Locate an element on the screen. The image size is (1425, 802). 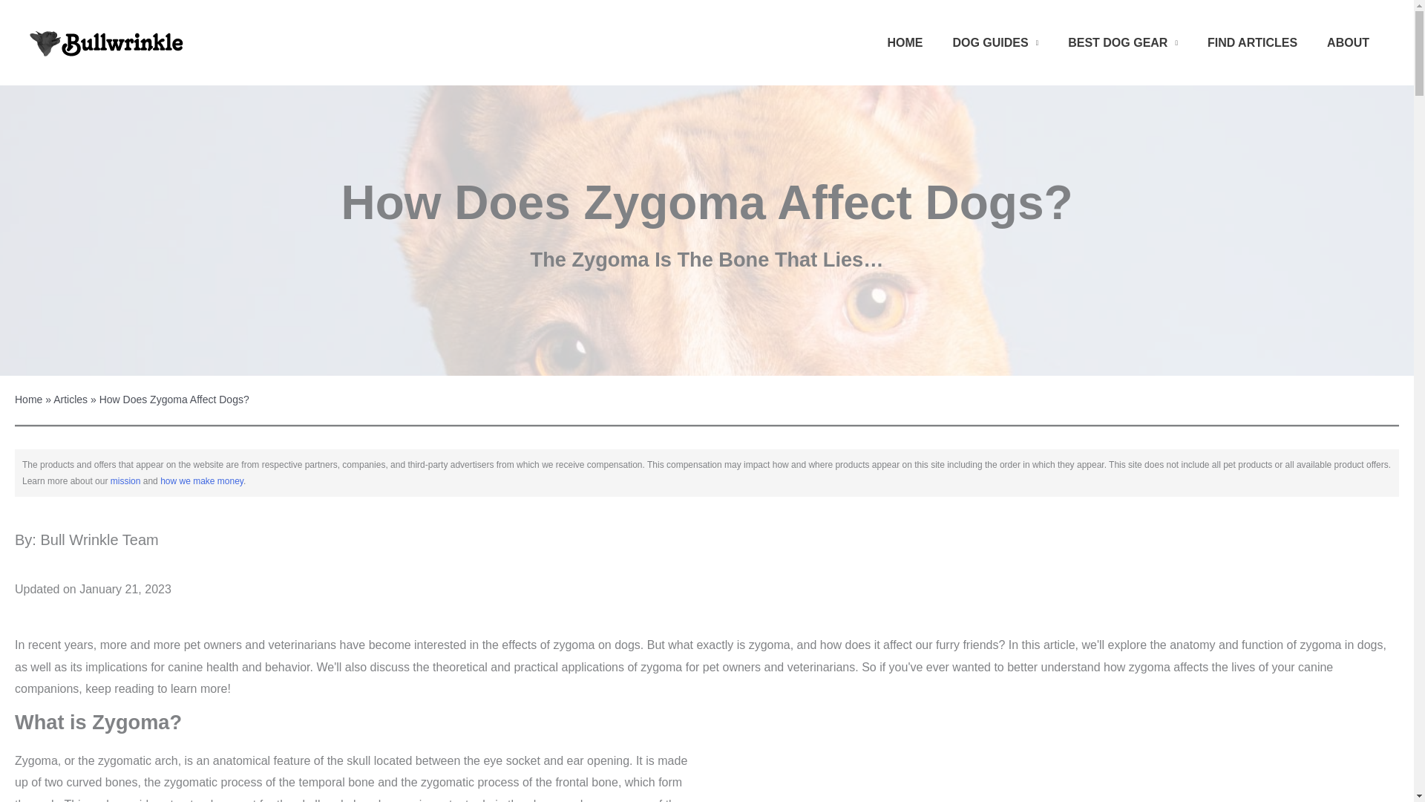
FIND ARTICLES is located at coordinates (1253, 42).